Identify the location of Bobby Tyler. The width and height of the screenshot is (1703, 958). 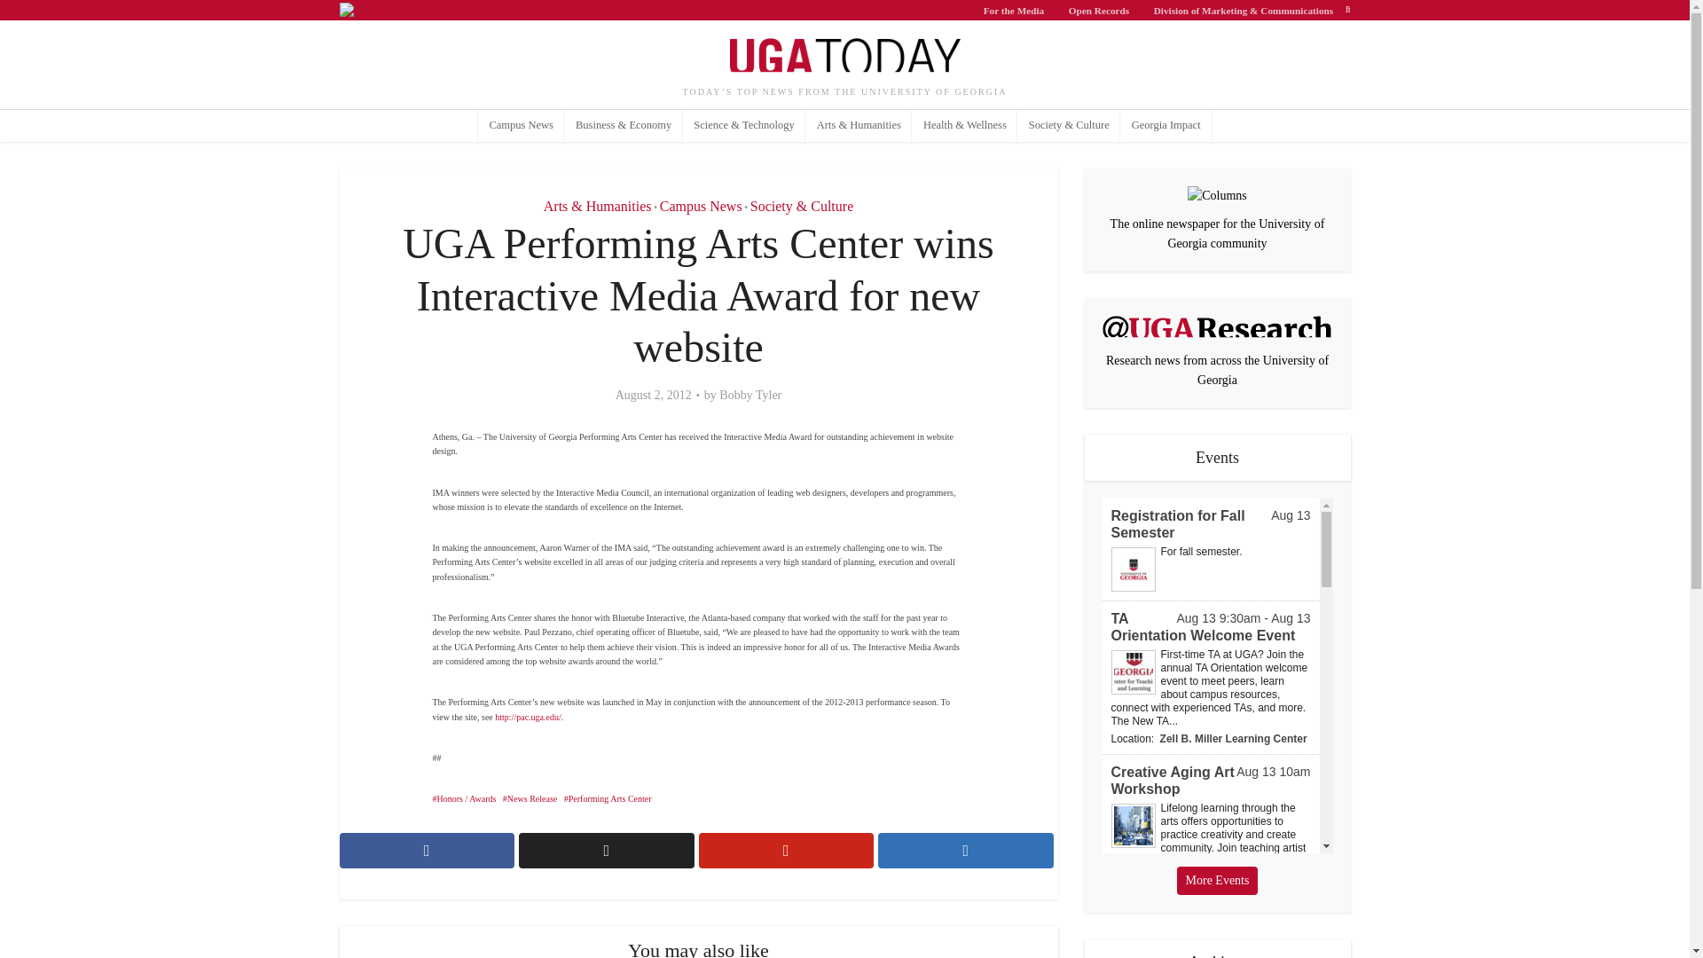
(750, 396).